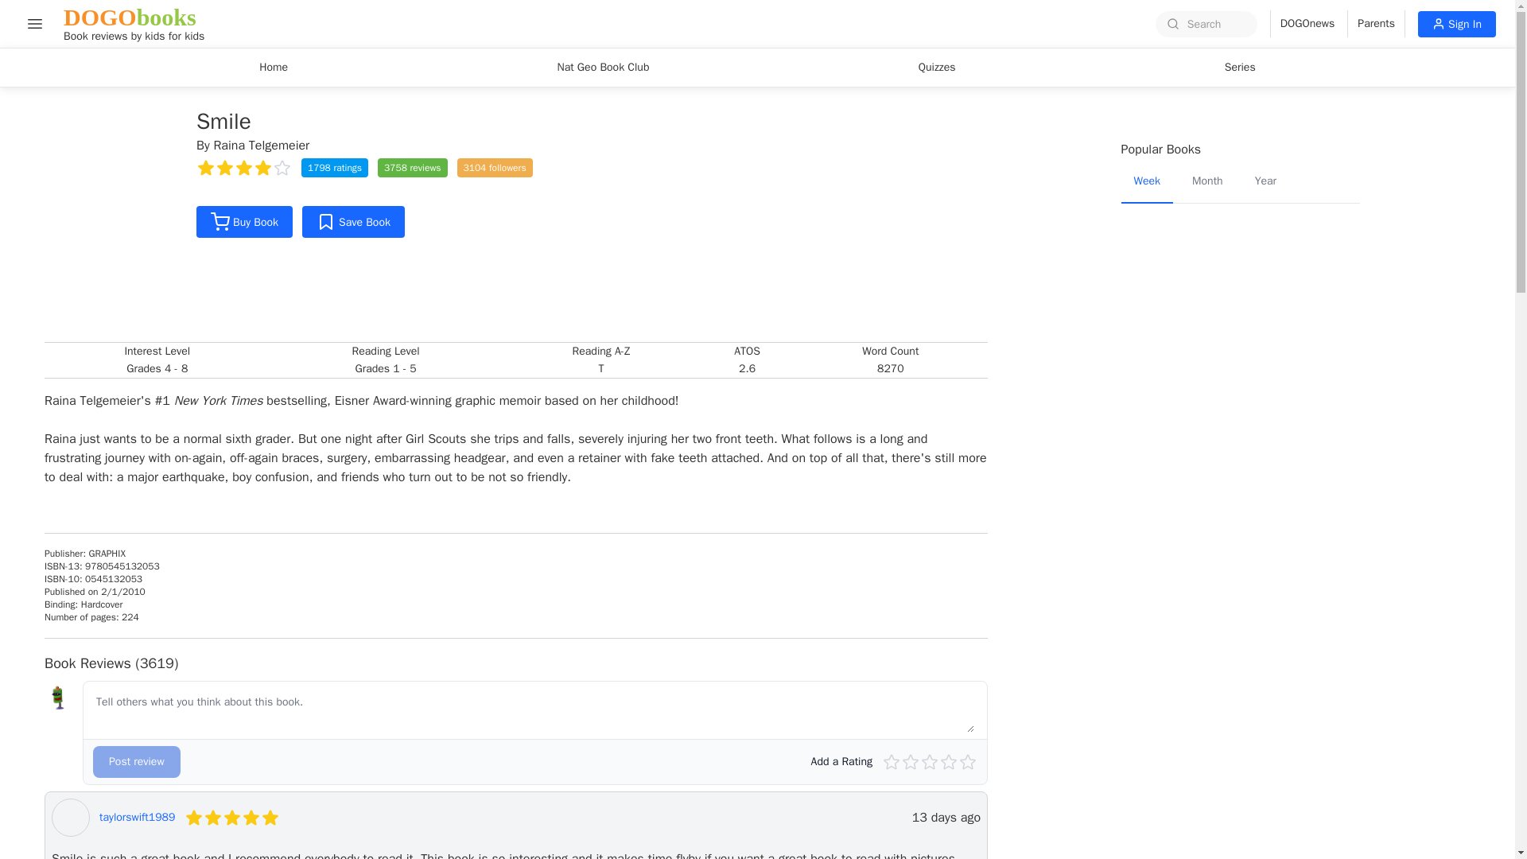 The width and height of the screenshot is (1527, 859). What do you see at coordinates (946, 818) in the screenshot?
I see `August 16, 2024` at bounding box center [946, 818].